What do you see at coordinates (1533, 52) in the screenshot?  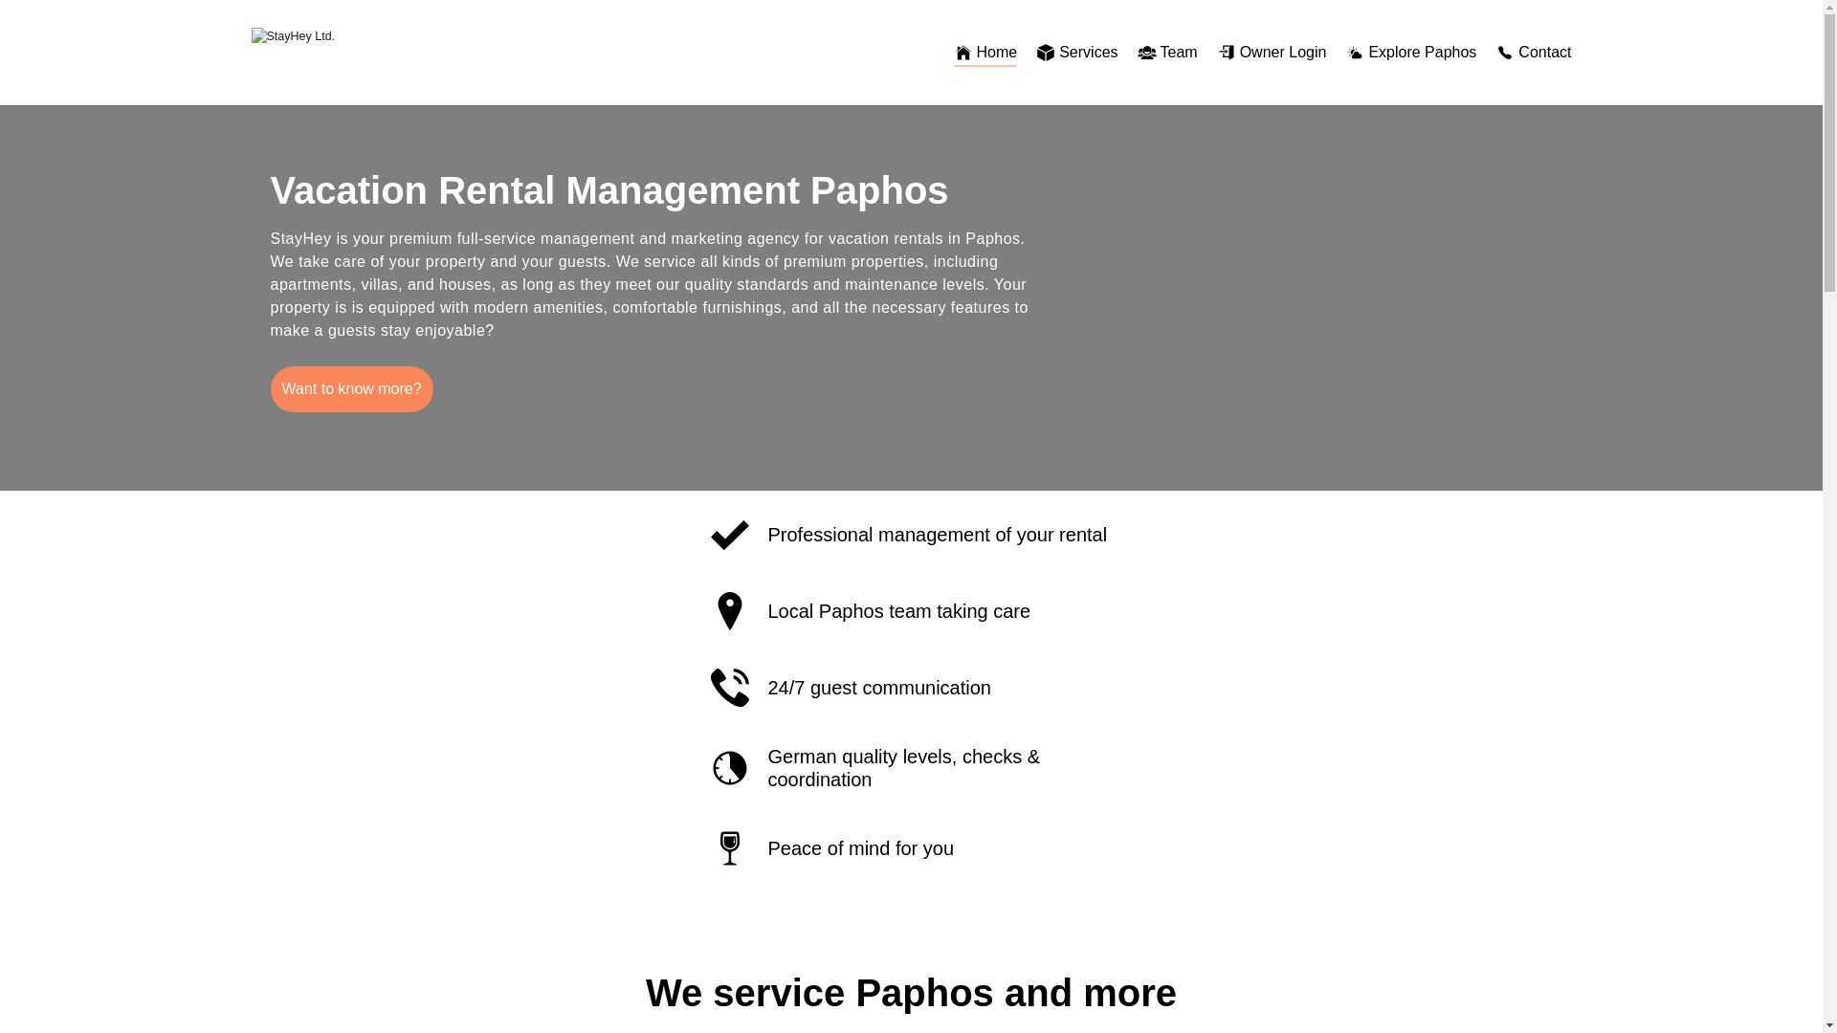 I see `Contact` at bounding box center [1533, 52].